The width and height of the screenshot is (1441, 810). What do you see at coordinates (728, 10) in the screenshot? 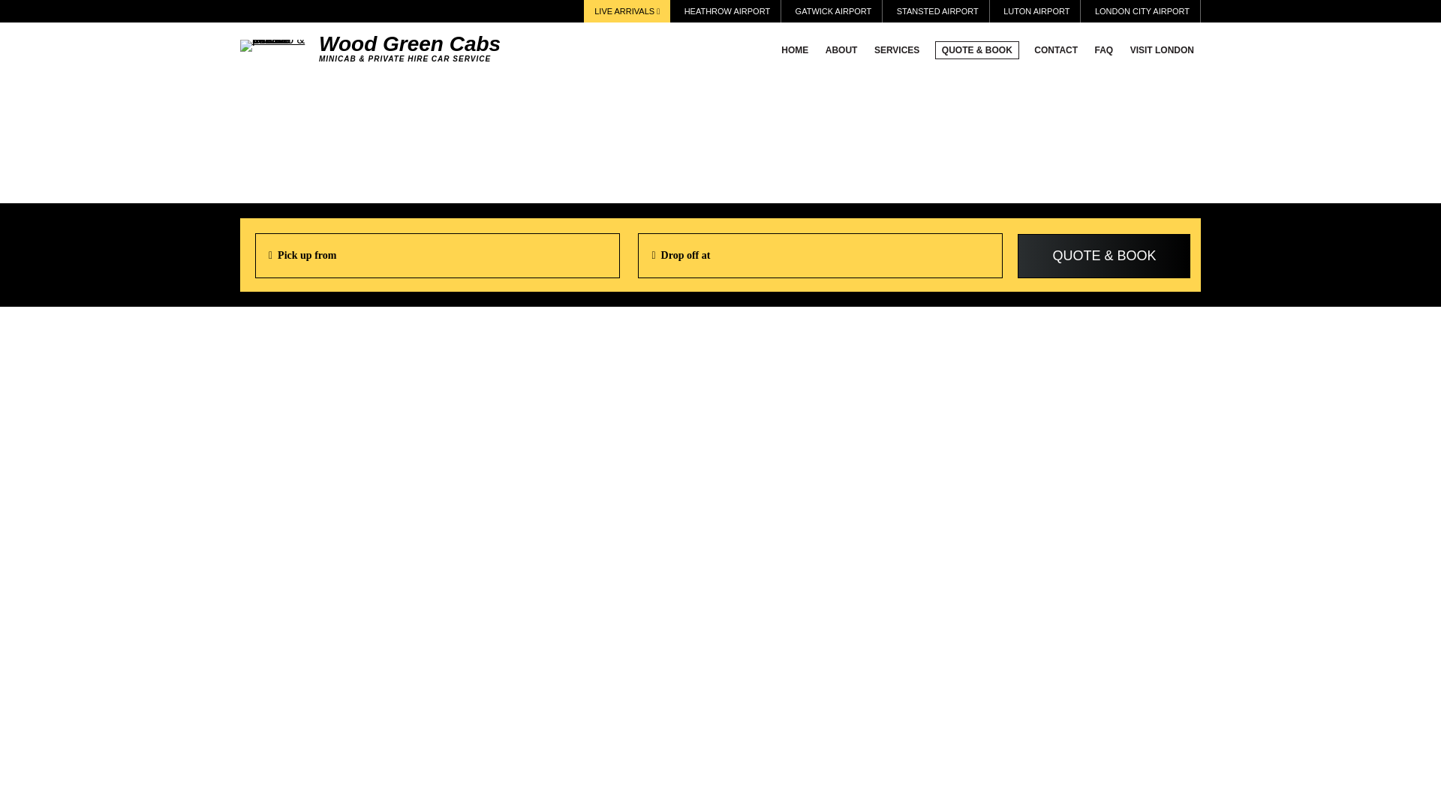
I see `HEATHROW AIRPORT` at bounding box center [728, 10].